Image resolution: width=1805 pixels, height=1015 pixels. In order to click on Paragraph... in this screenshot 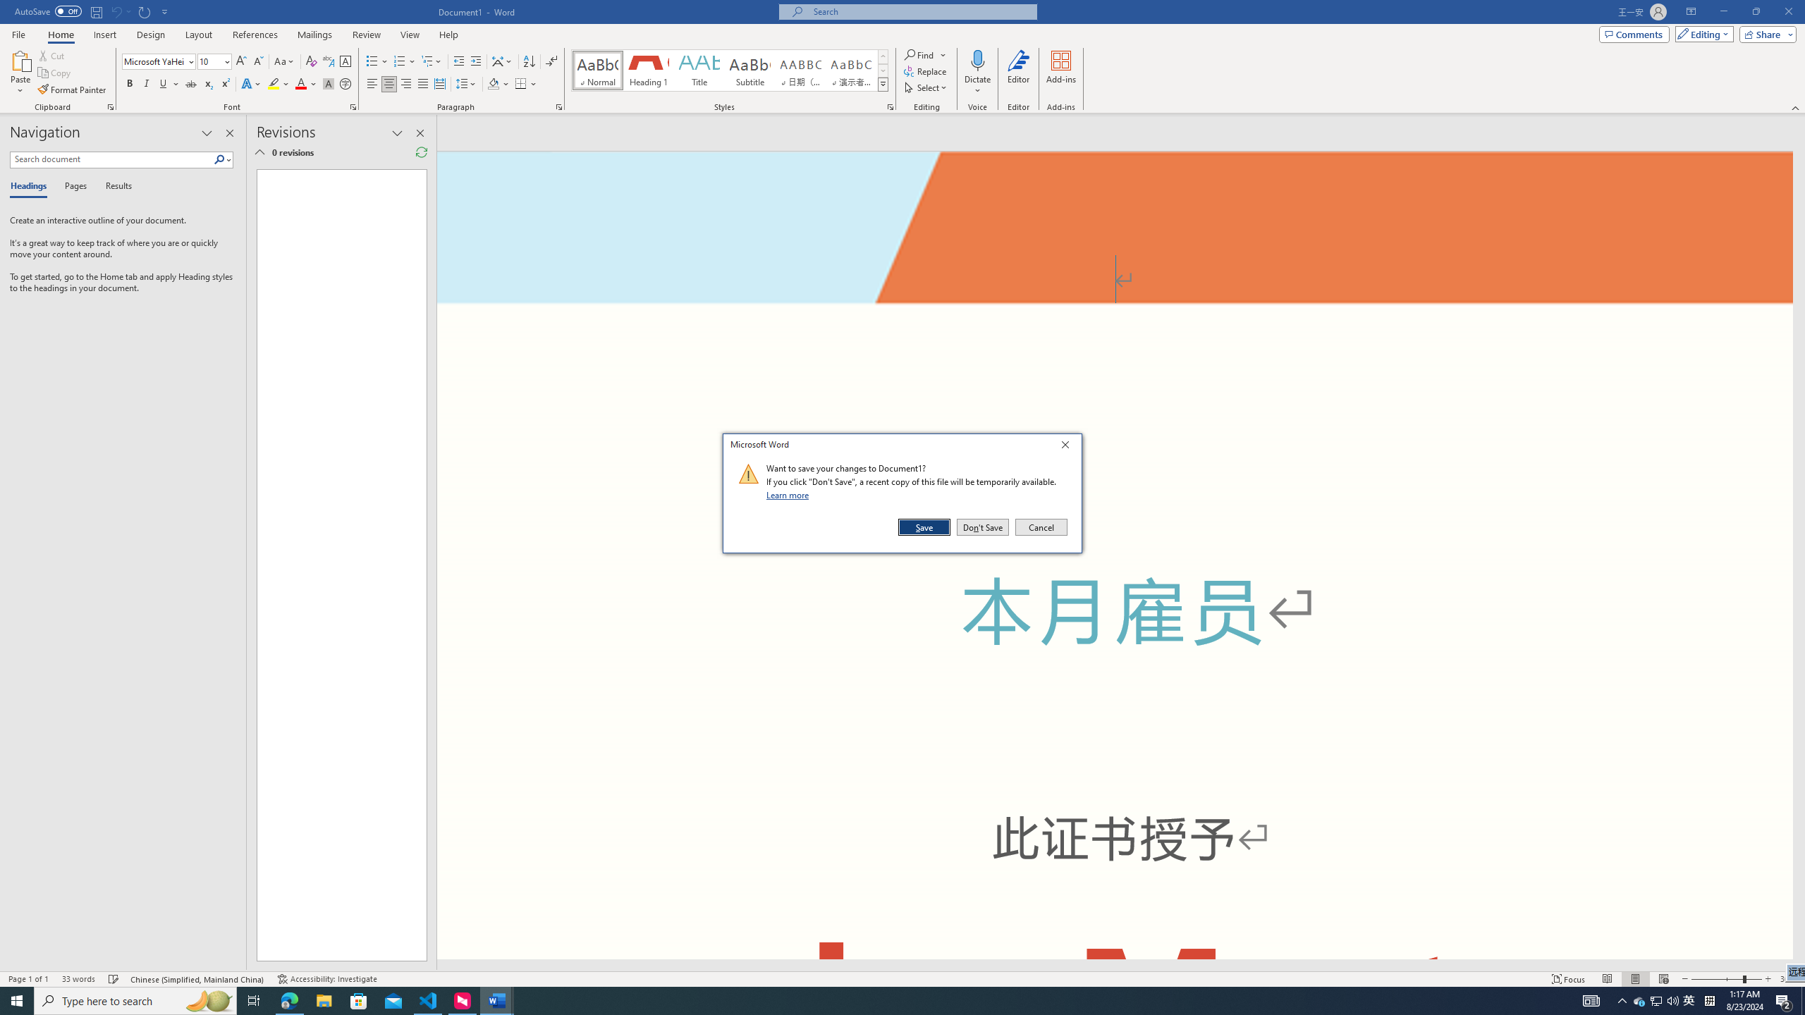, I will do `click(336, 565)`.